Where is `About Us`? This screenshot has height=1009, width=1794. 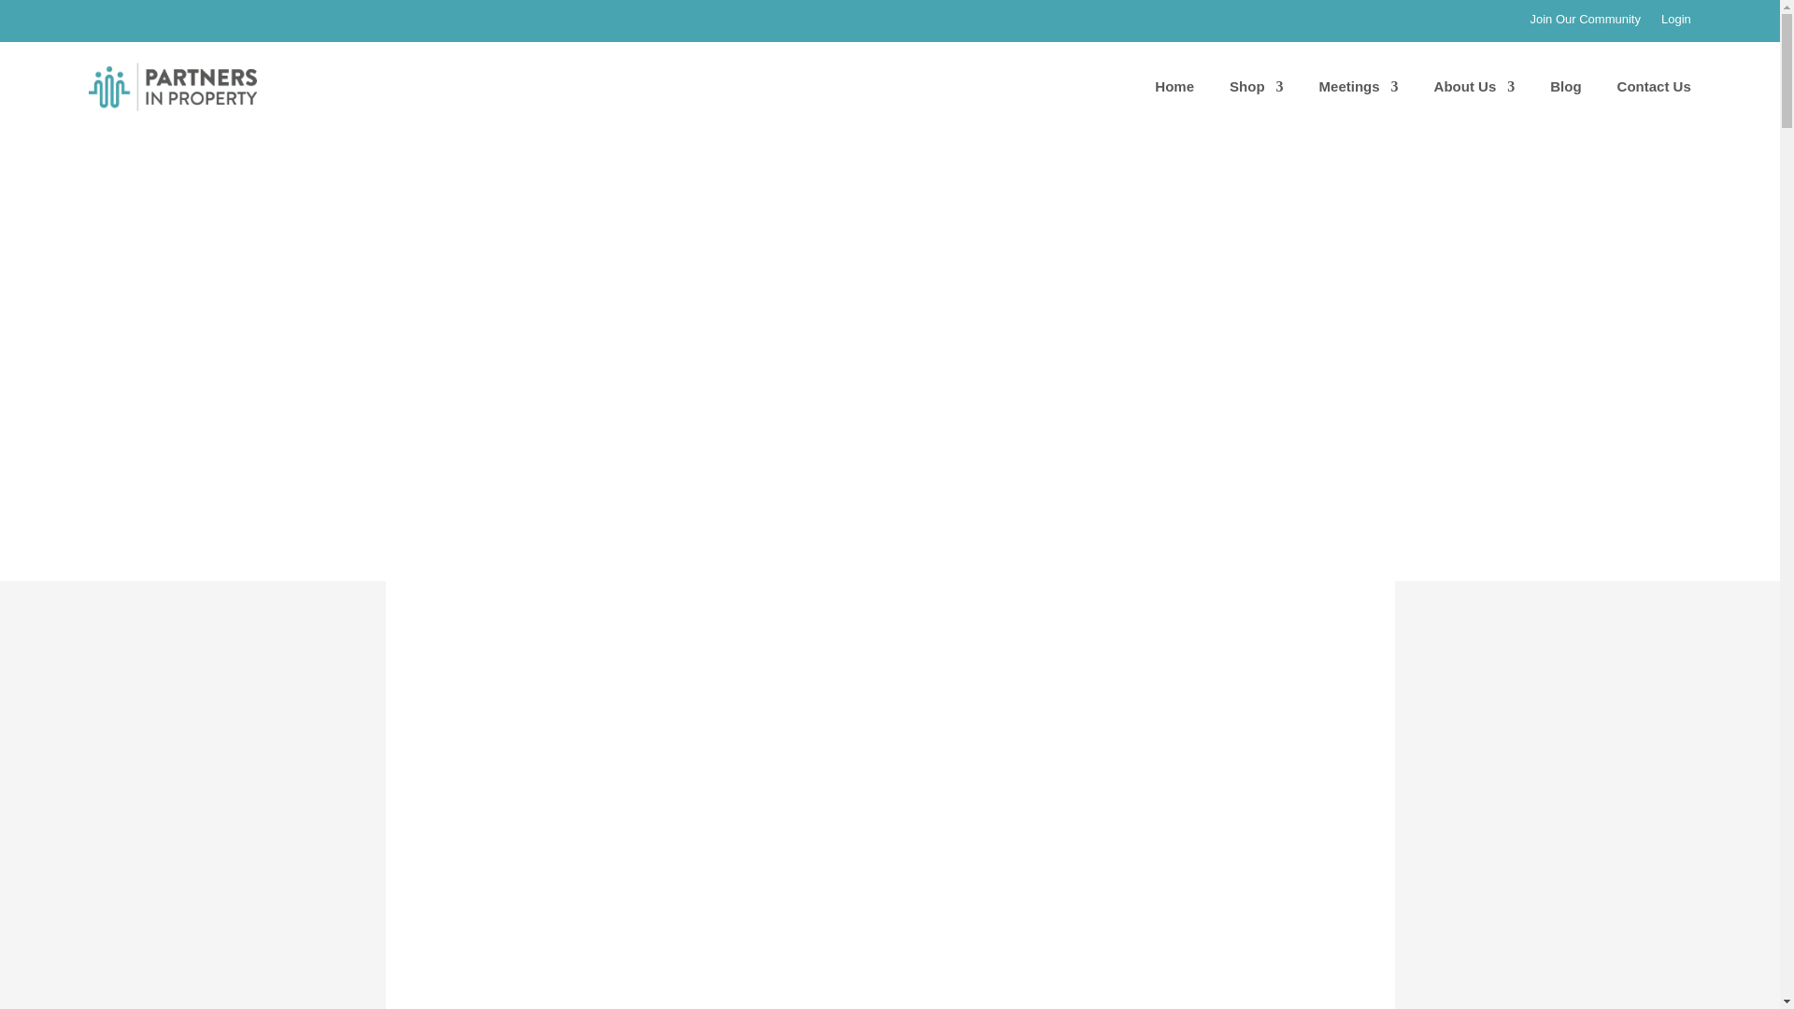
About Us is located at coordinates (1474, 86).